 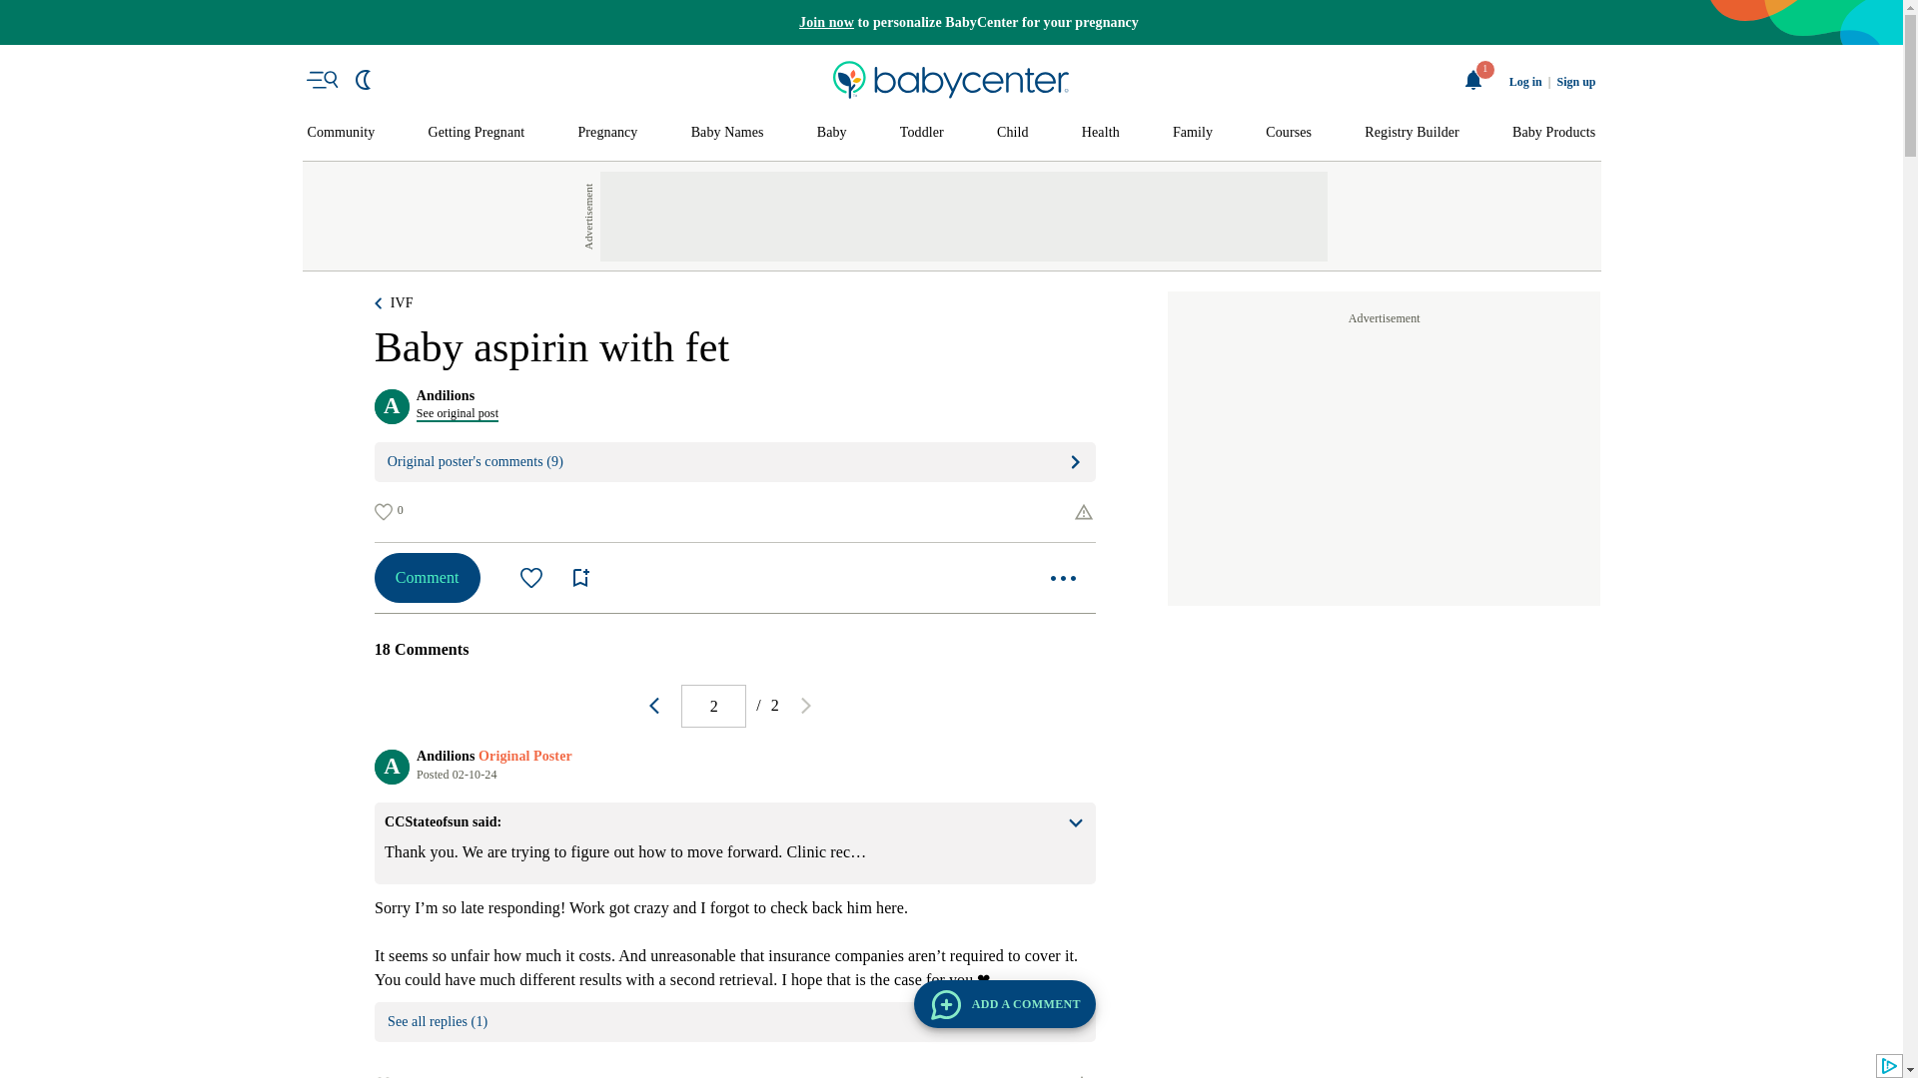 What do you see at coordinates (342, 133) in the screenshot?
I see `Community` at bounding box center [342, 133].